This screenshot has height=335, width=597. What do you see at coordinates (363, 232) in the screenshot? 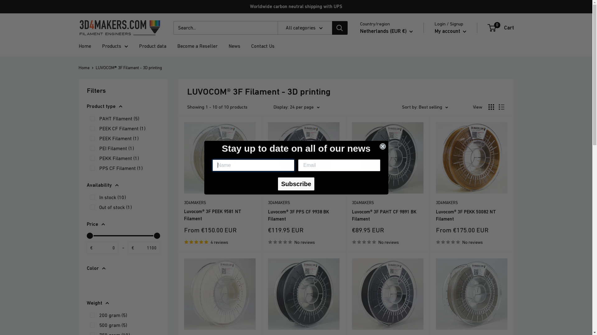
I see `BY` at bounding box center [363, 232].